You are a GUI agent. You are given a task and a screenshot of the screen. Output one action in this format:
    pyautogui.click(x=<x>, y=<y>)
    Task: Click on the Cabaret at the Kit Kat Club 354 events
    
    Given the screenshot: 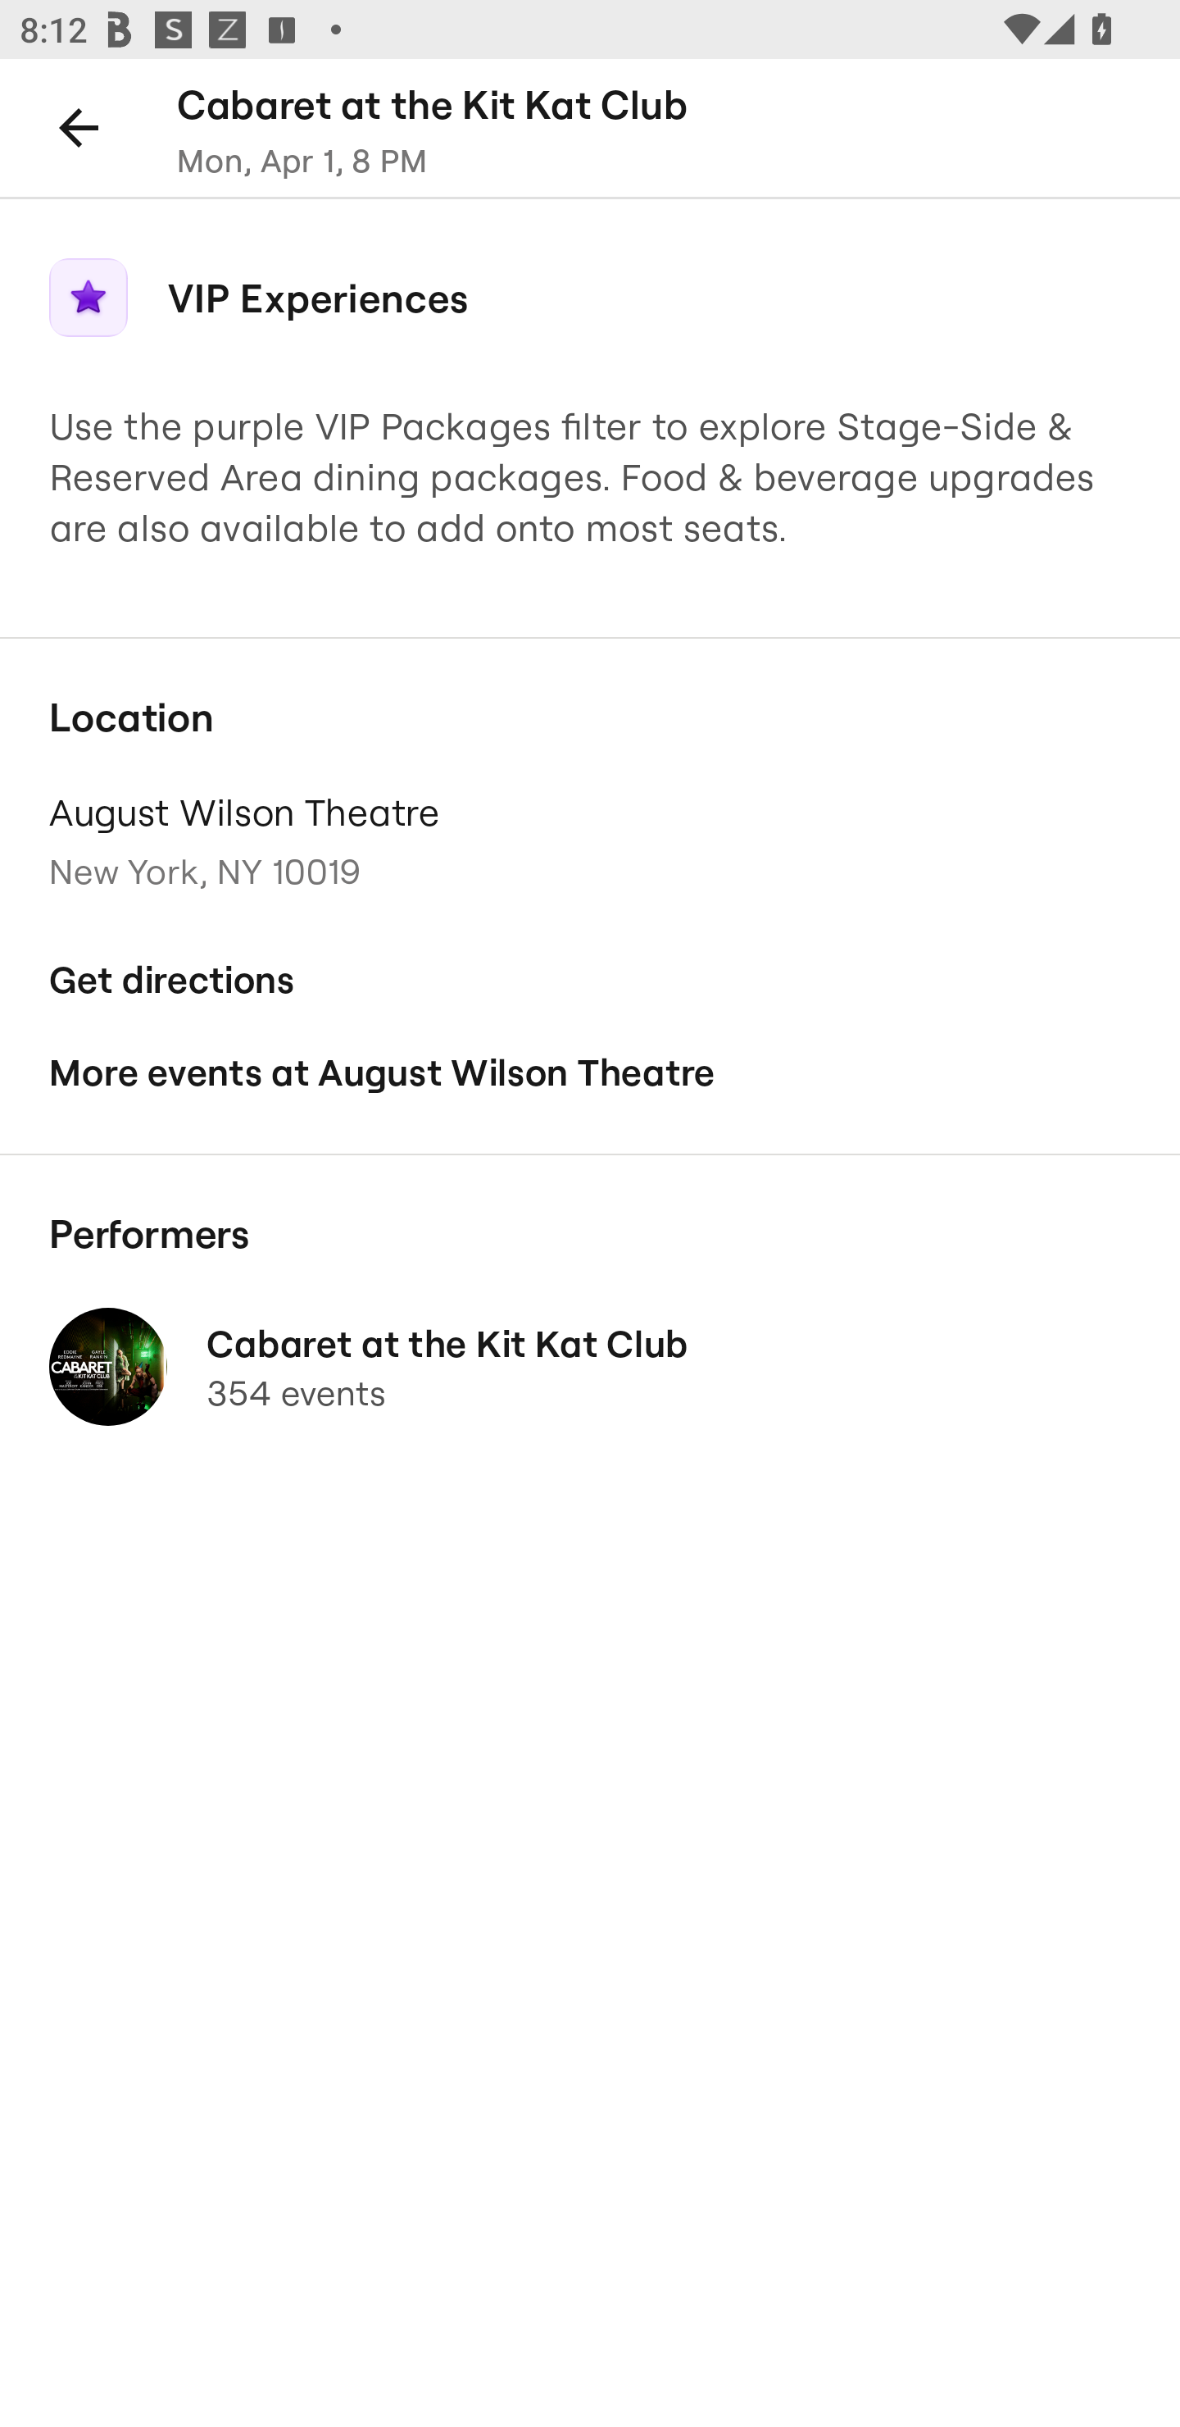 What is the action you would take?
    pyautogui.click(x=590, y=1368)
    